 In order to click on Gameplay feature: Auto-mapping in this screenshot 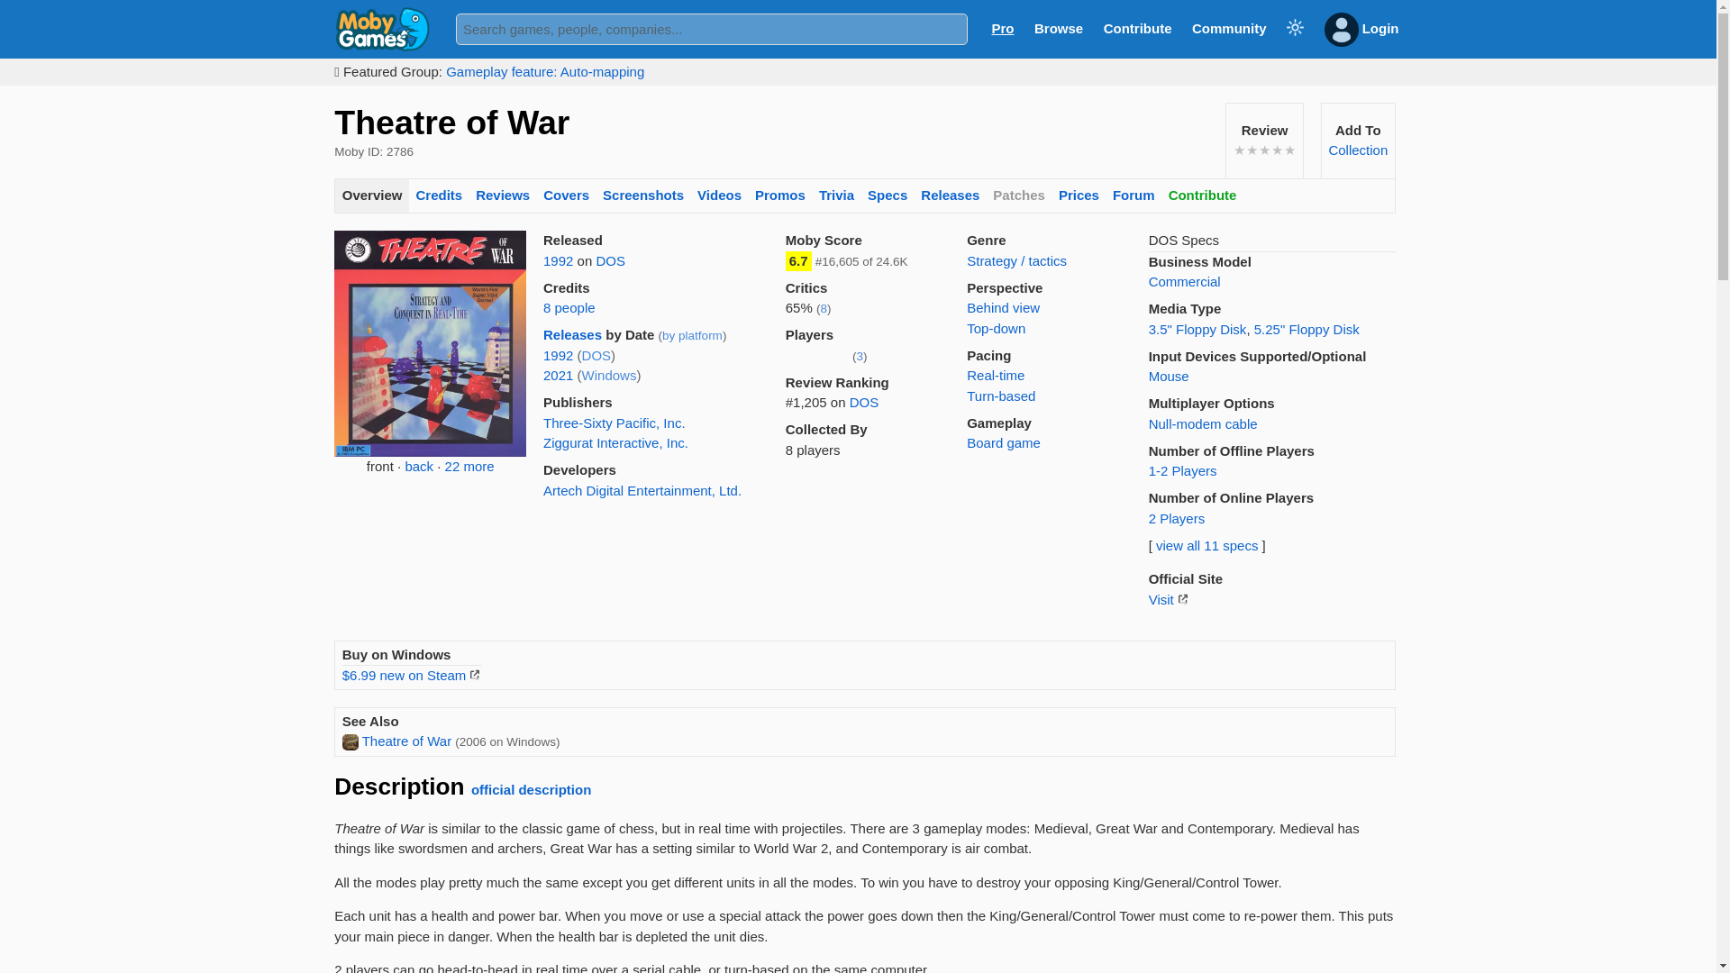, I will do `click(544, 71)`.